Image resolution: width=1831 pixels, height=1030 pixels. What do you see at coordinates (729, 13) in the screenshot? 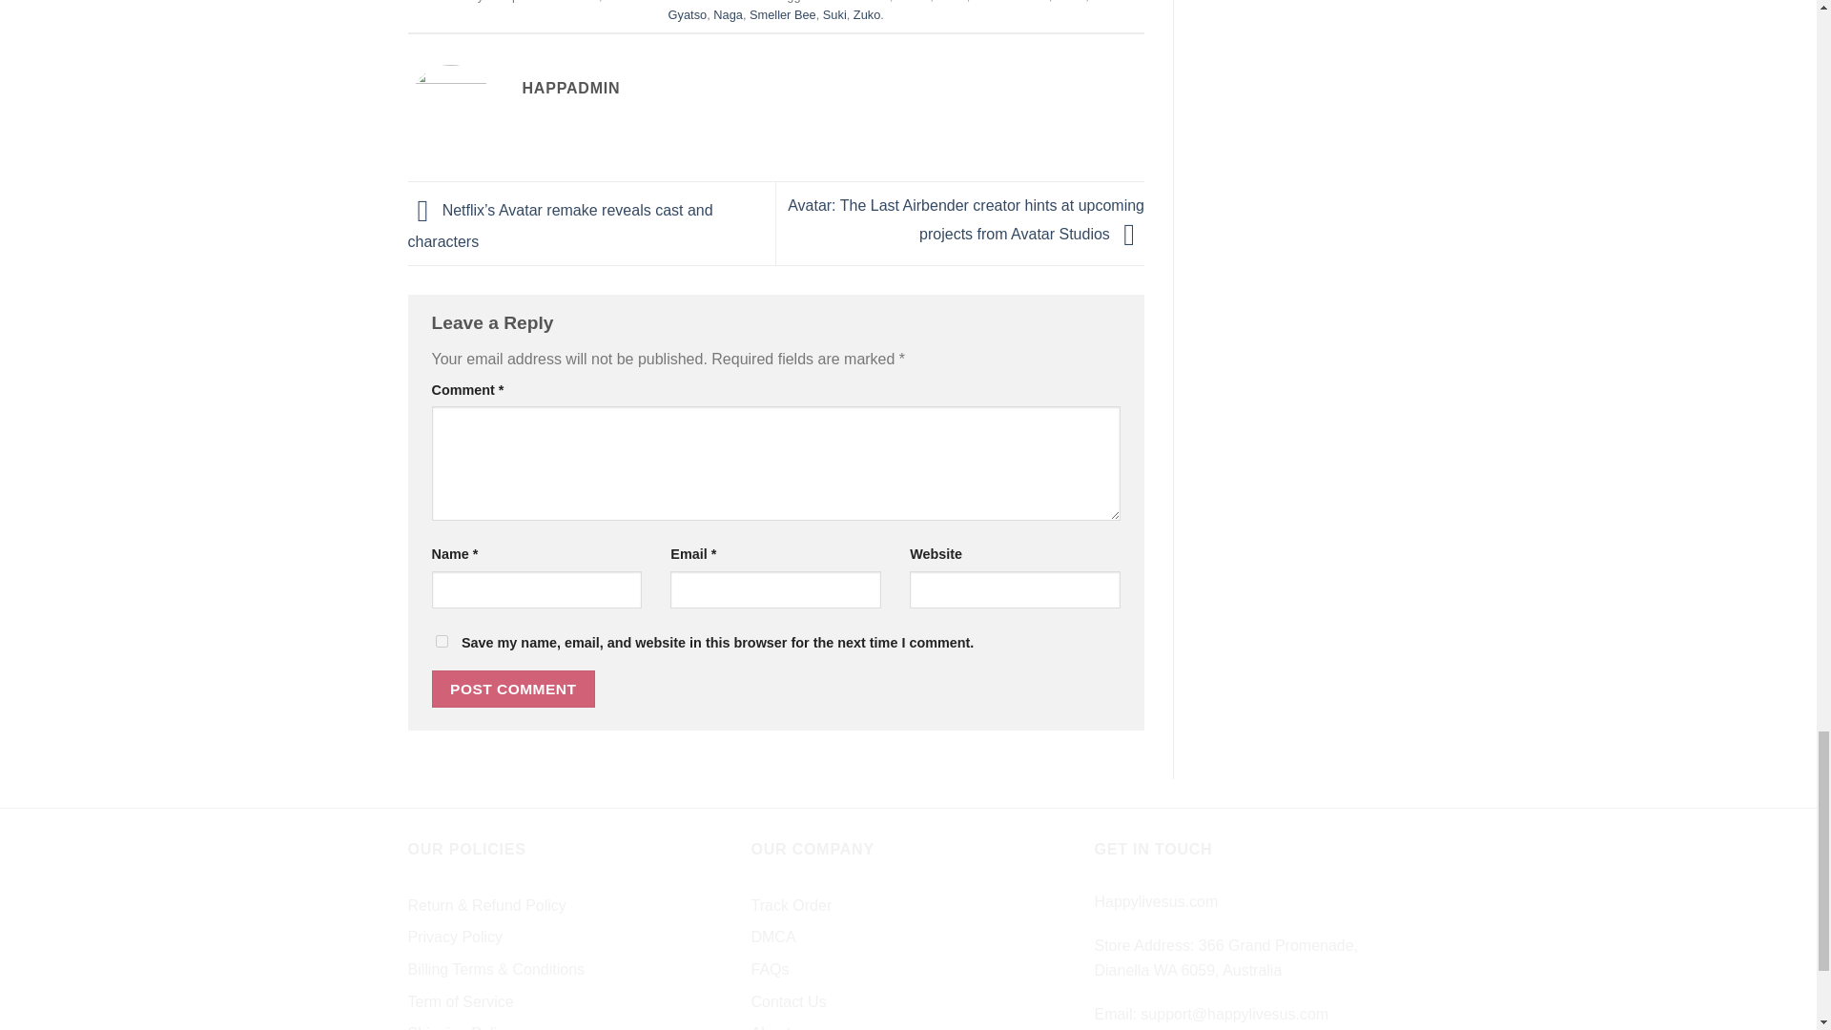
I see `Naga` at bounding box center [729, 13].